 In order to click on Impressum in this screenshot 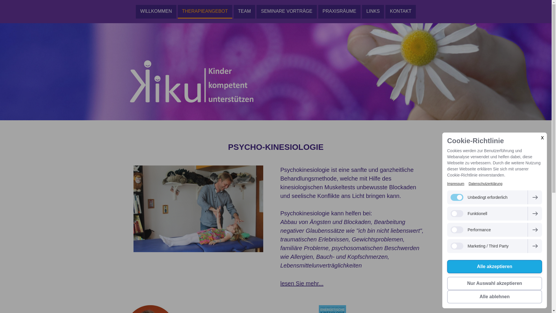, I will do `click(456, 184)`.